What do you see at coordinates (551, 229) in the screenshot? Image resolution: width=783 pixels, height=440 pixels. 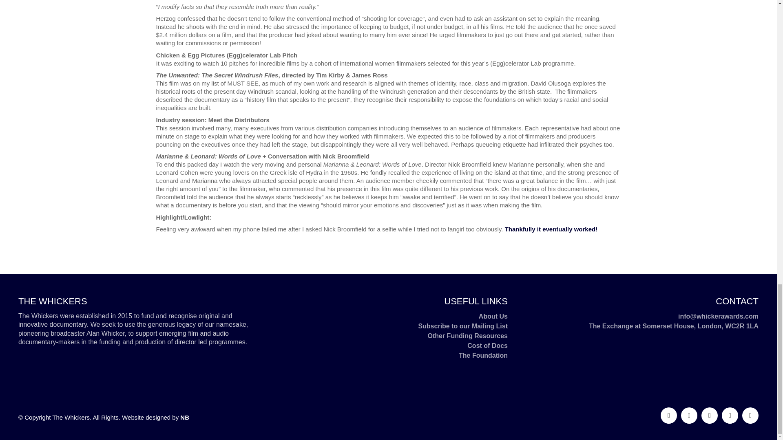 I see `Thankfully it eventually worked!` at bounding box center [551, 229].